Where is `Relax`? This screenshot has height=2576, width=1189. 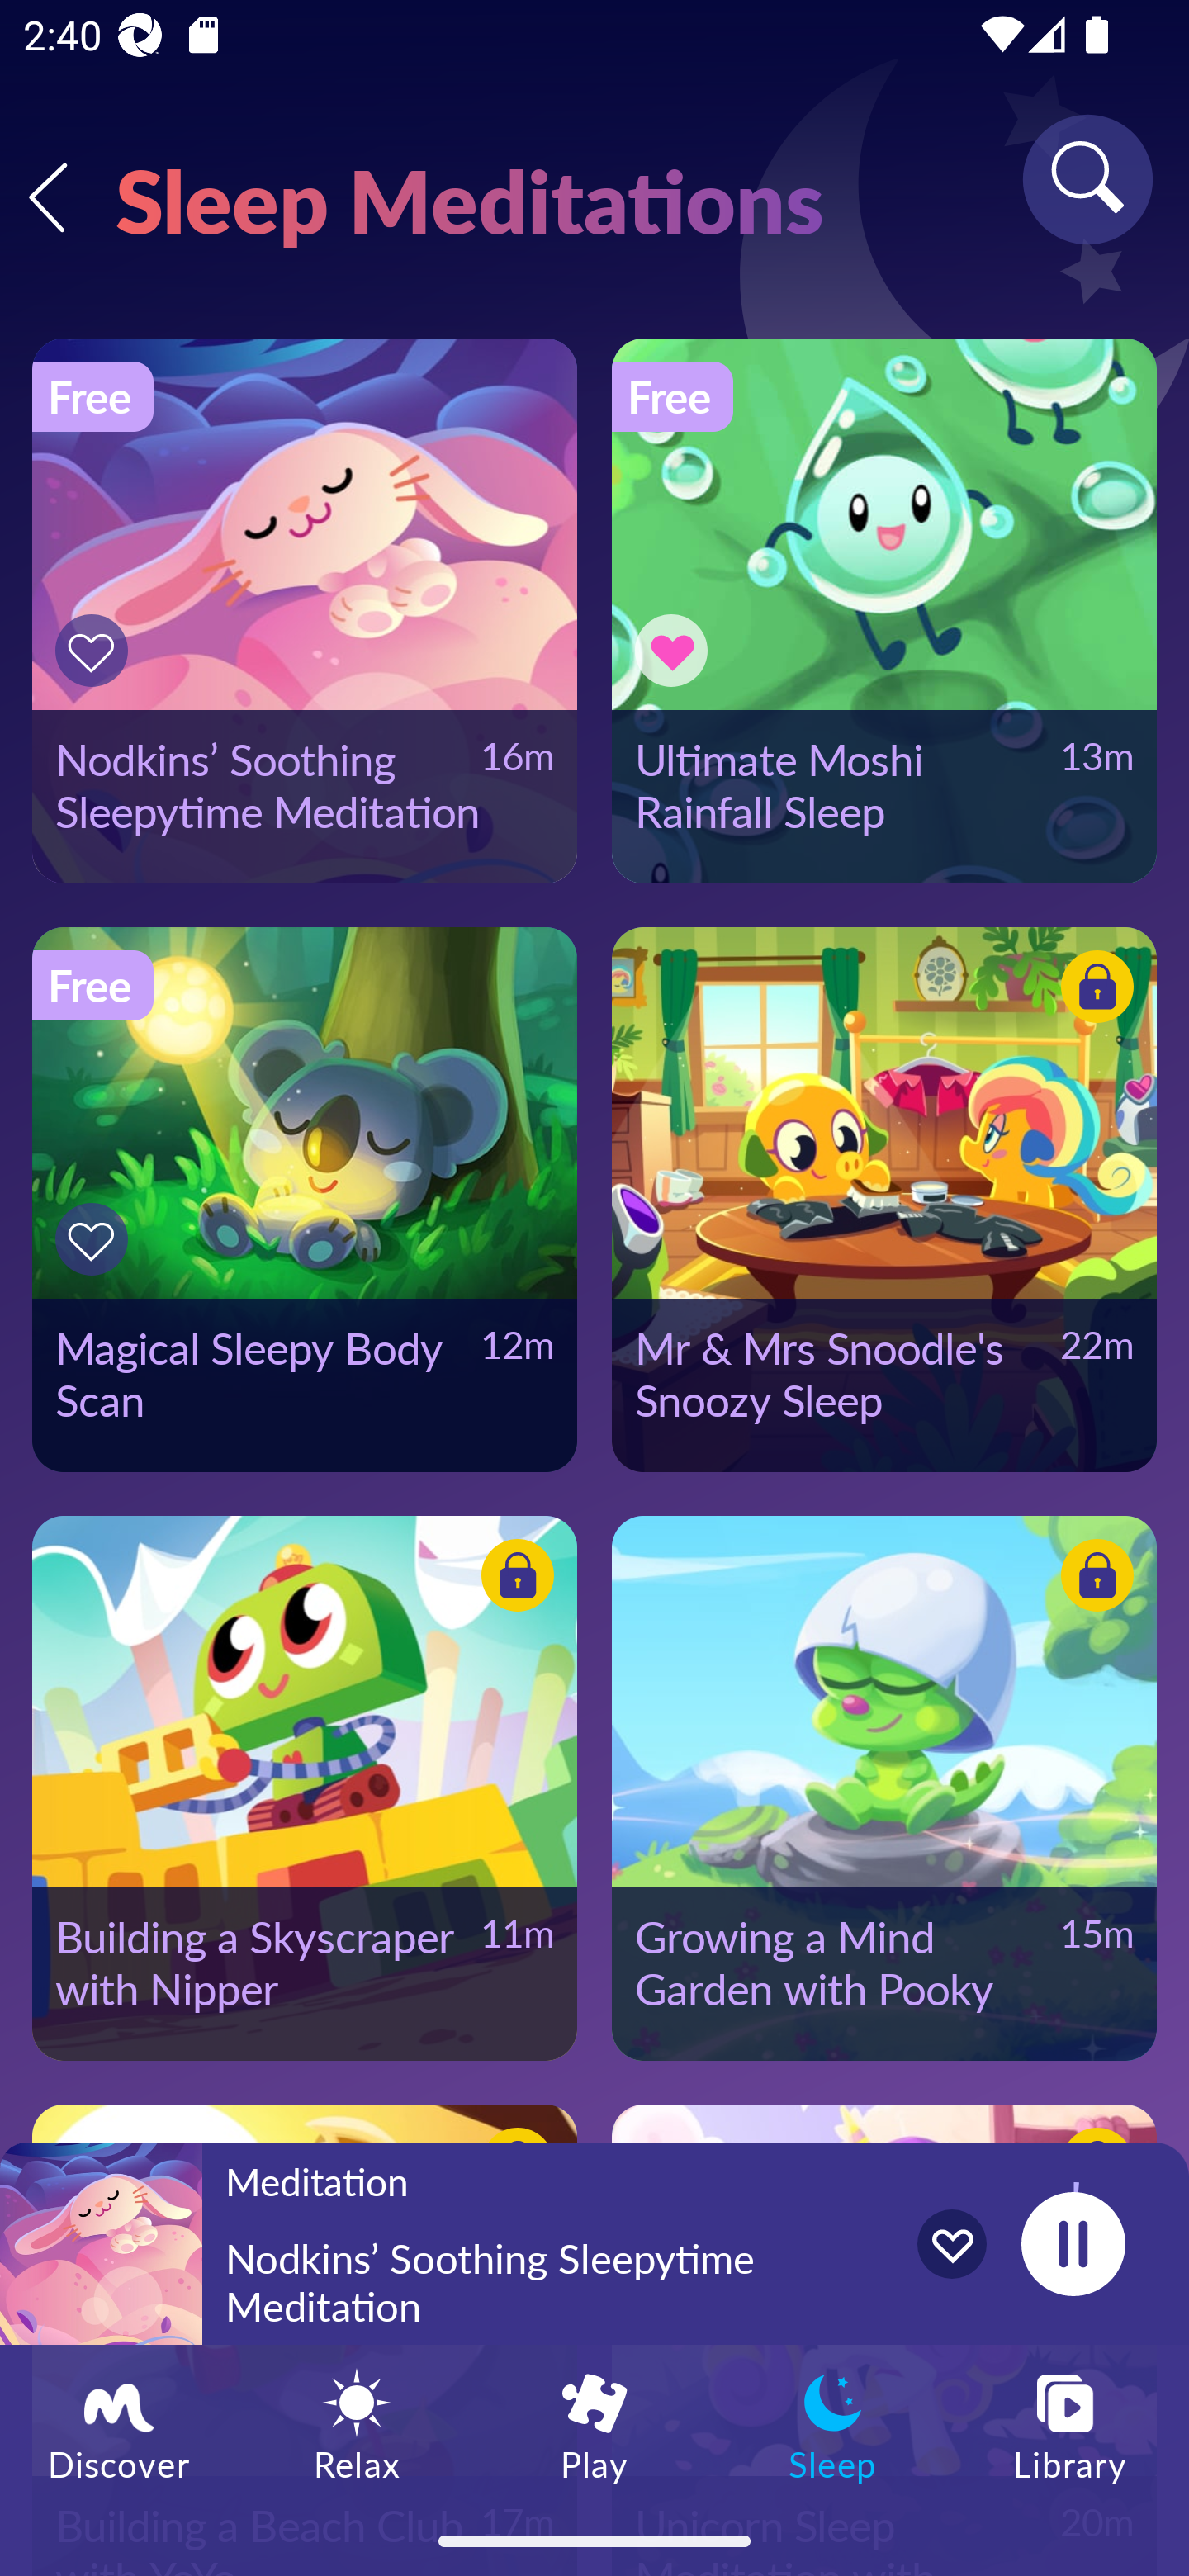
Relax is located at coordinates (357, 2425).